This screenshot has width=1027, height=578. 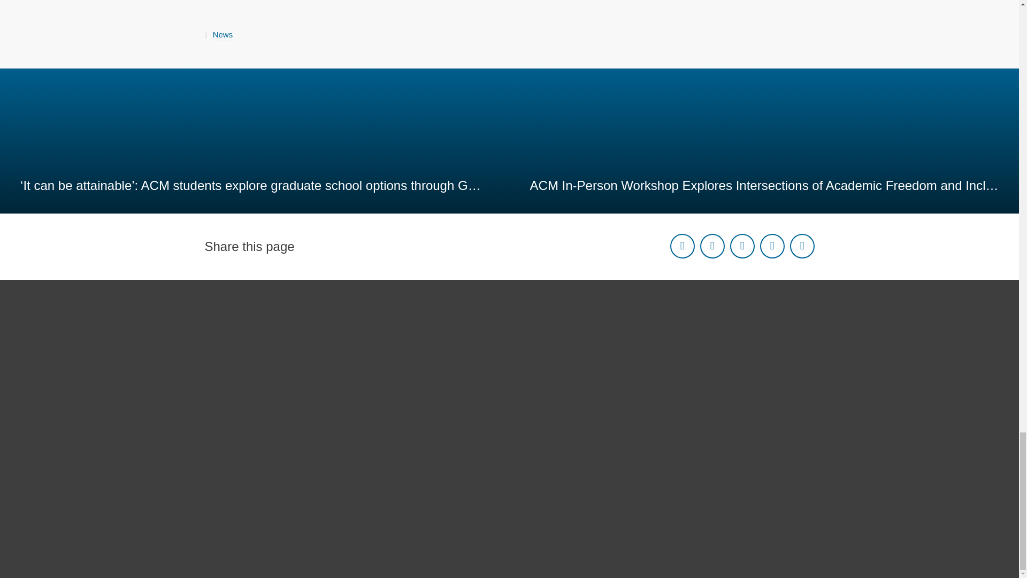 What do you see at coordinates (711, 246) in the screenshot?
I see `Share on Twitter` at bounding box center [711, 246].